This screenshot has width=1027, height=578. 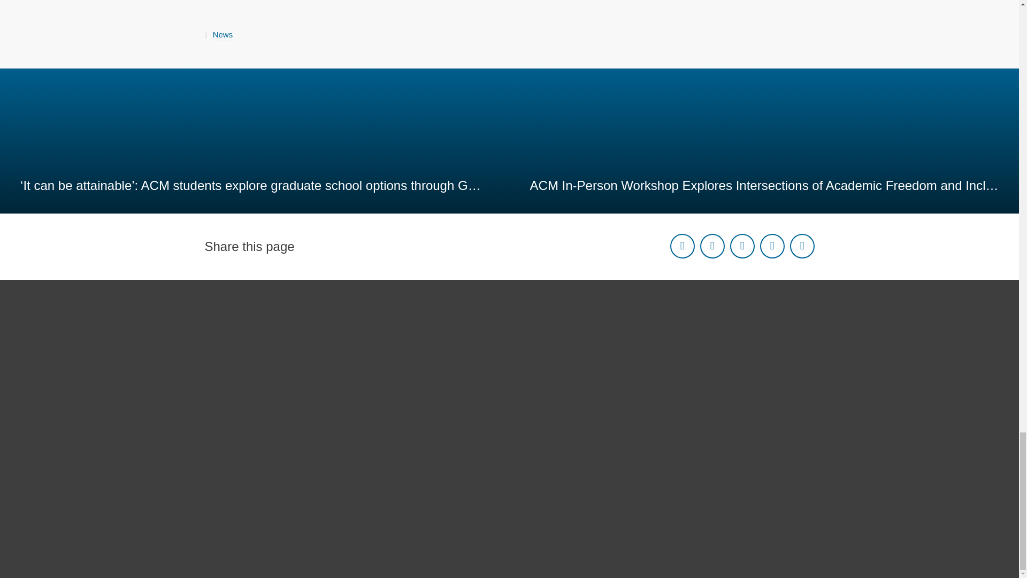 What do you see at coordinates (711, 246) in the screenshot?
I see `Share on Twitter` at bounding box center [711, 246].